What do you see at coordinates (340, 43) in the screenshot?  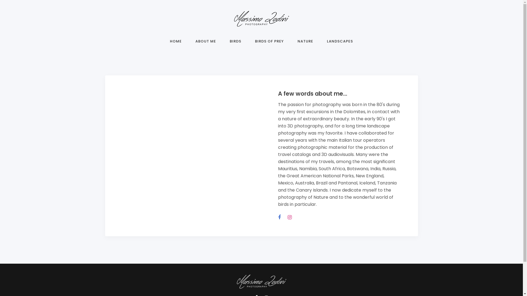 I see `LANDSCAPES` at bounding box center [340, 43].